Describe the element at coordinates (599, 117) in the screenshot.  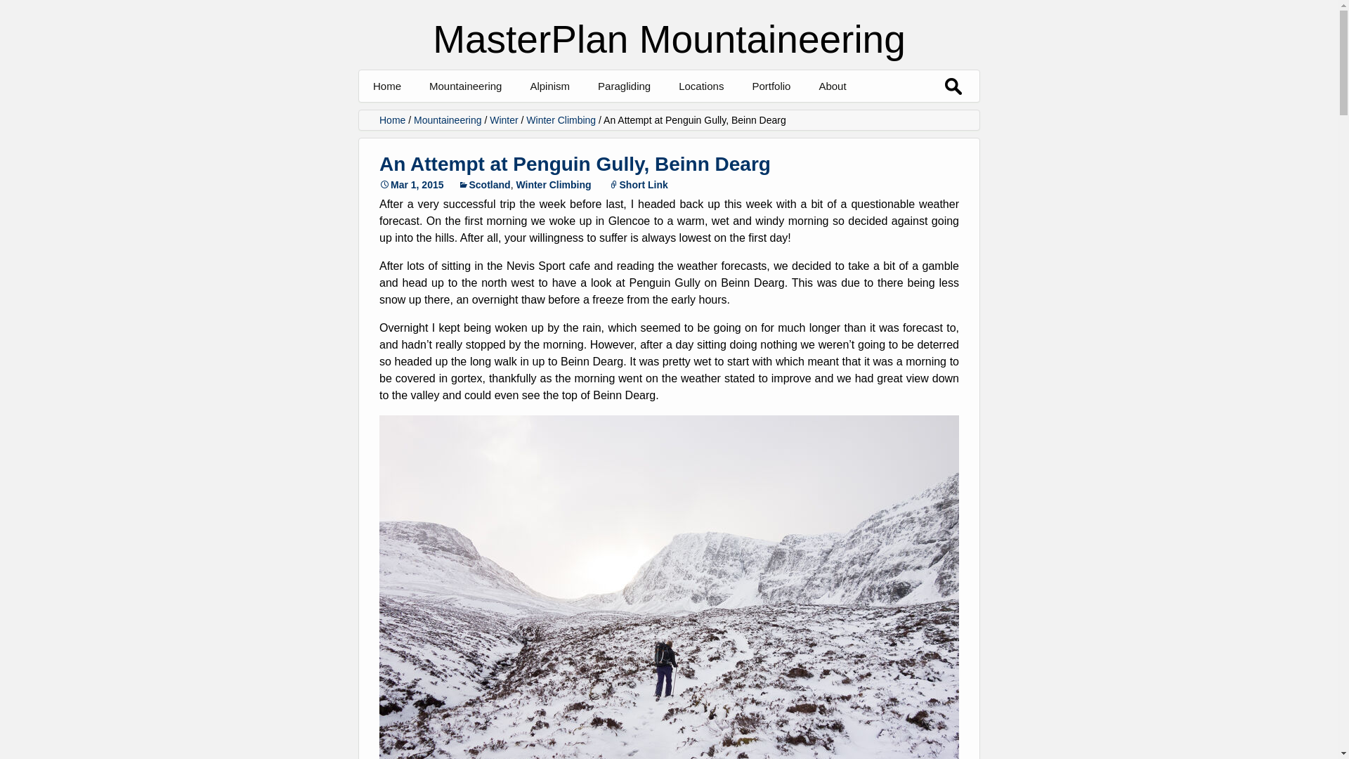
I see `Blog` at that location.